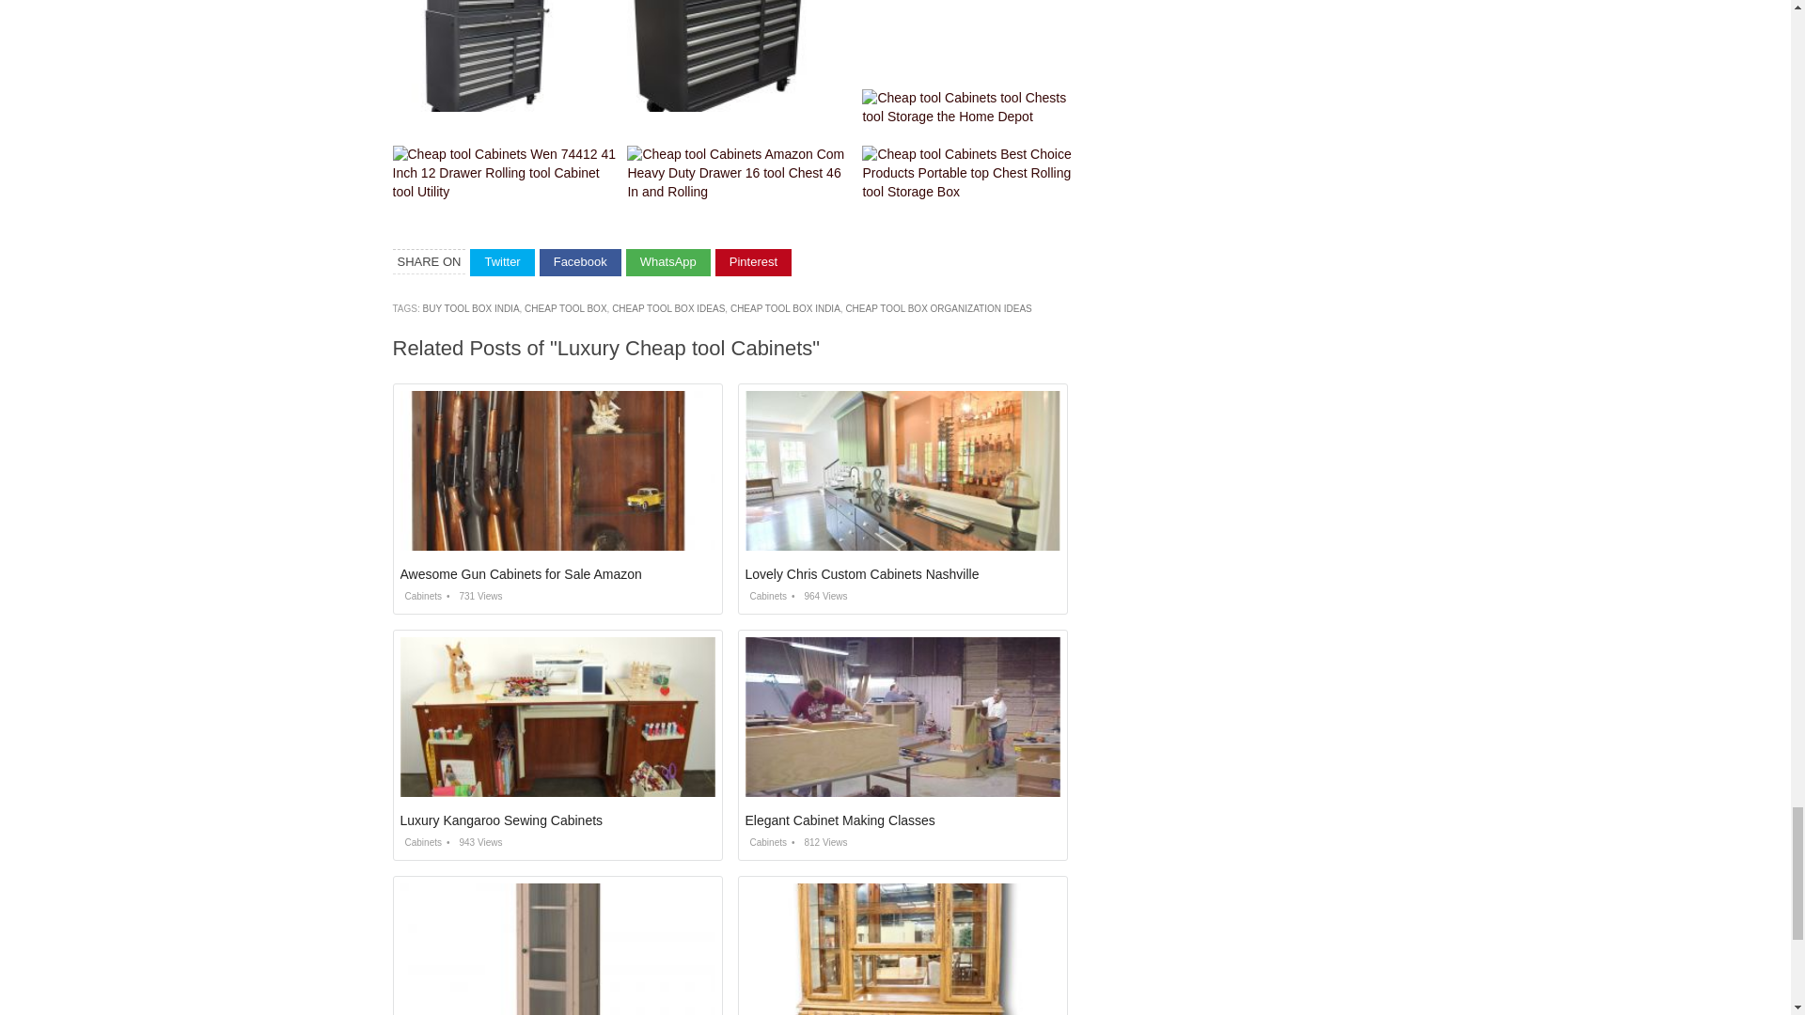  I want to click on CHEAP TOOL BOX IDEAS, so click(667, 308).